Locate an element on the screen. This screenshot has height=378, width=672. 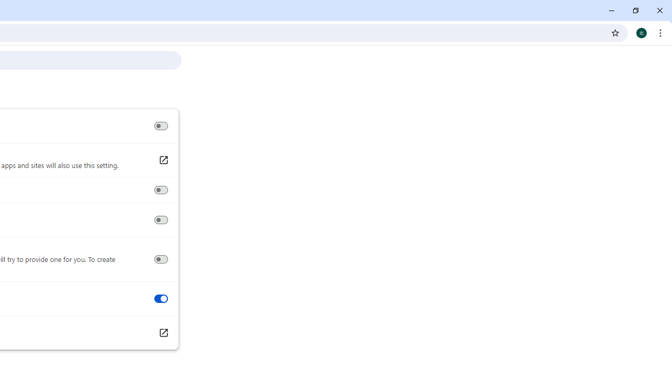
Get image descriptions from Google is located at coordinates (161, 259).